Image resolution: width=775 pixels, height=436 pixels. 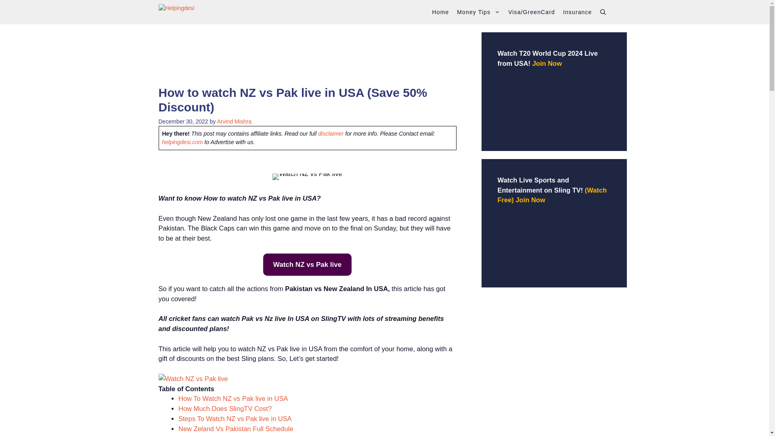 I want to click on disclaimer, so click(x=330, y=133).